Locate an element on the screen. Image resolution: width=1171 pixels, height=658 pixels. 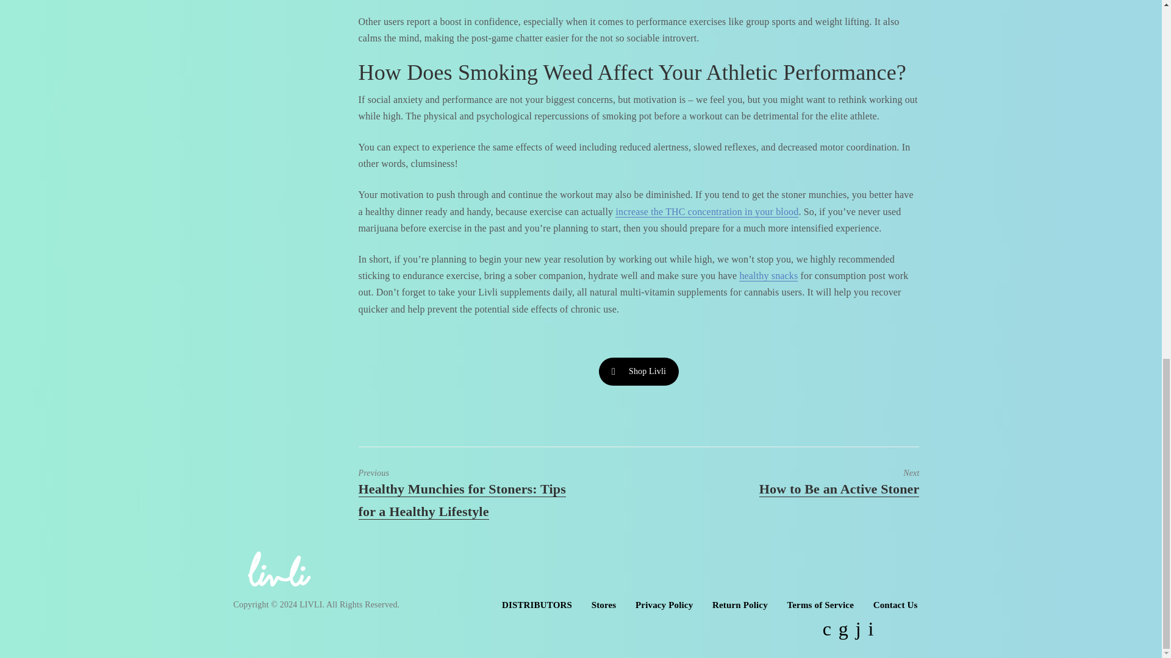
increase the THC concentration in your blood is located at coordinates (808, 483).